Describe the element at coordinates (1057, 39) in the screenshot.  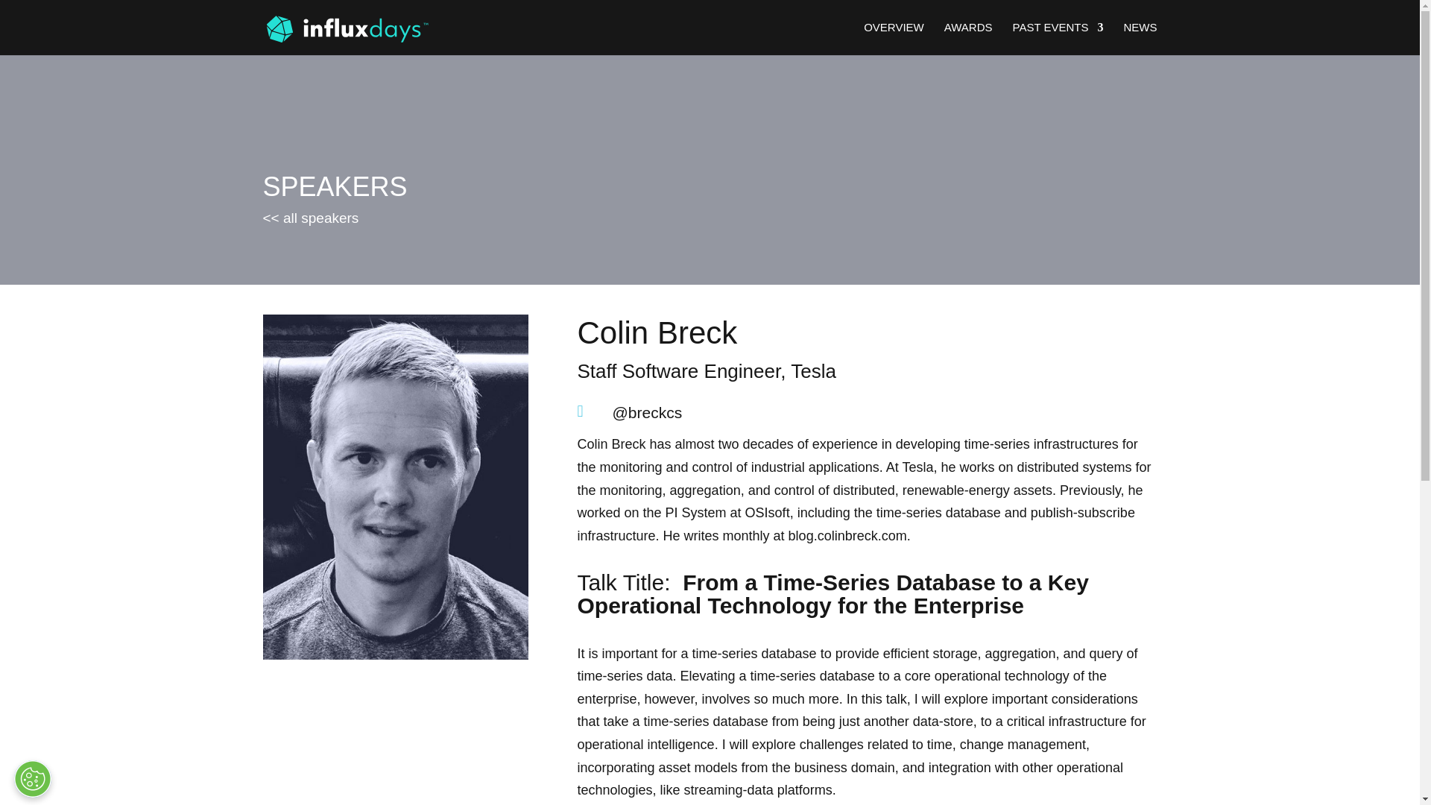
I see `PAST EVENTS` at that location.